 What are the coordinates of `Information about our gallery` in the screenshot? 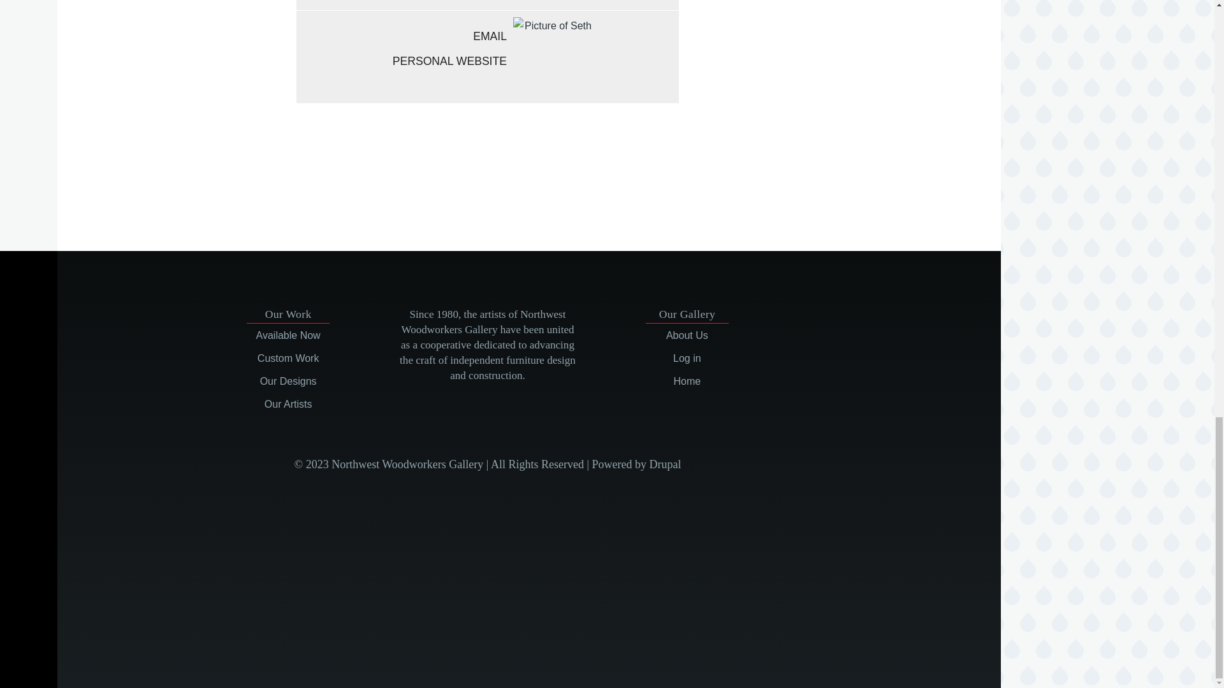 It's located at (687, 335).